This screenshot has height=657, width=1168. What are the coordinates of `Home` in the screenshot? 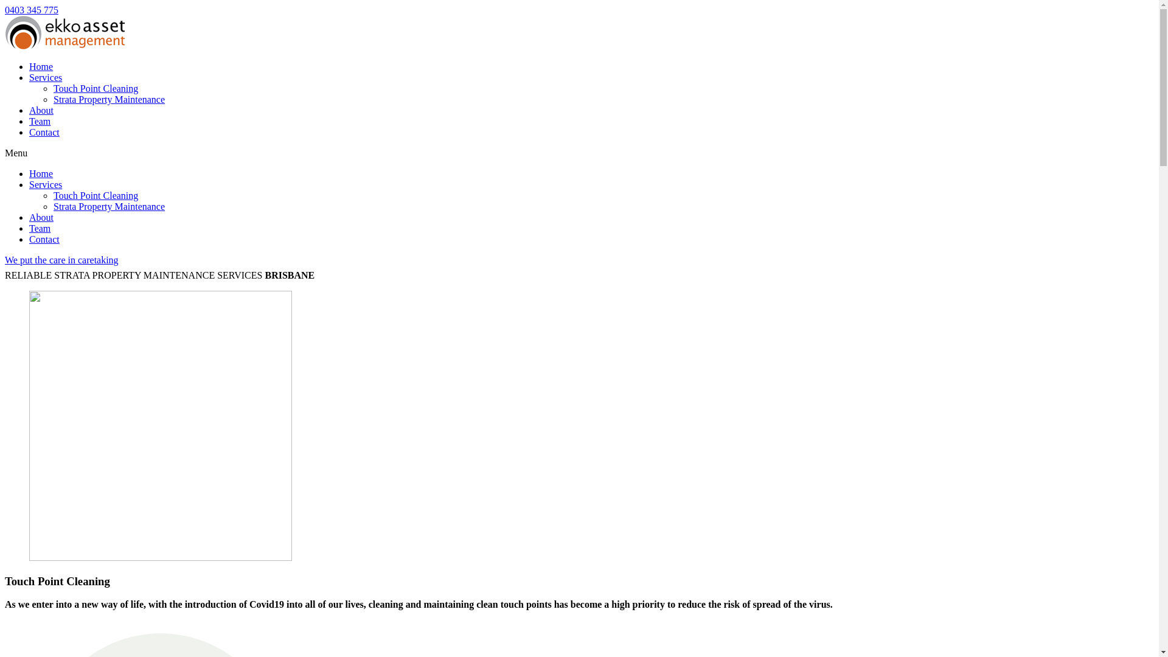 It's located at (41, 174).